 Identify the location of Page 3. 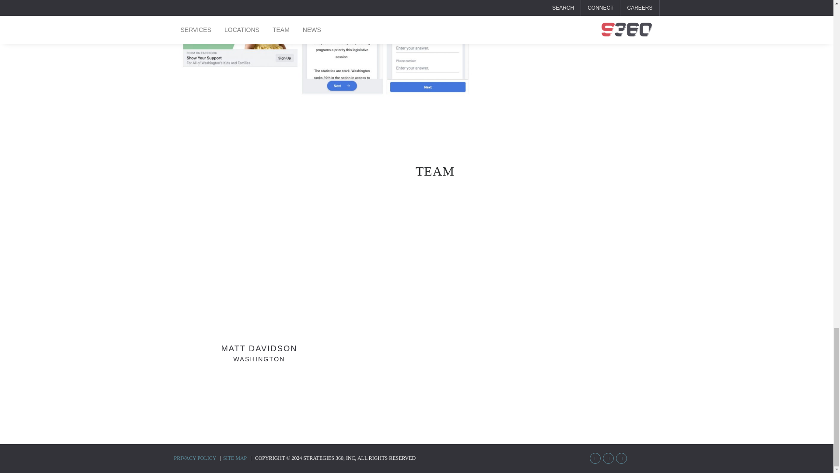
(259, 302).